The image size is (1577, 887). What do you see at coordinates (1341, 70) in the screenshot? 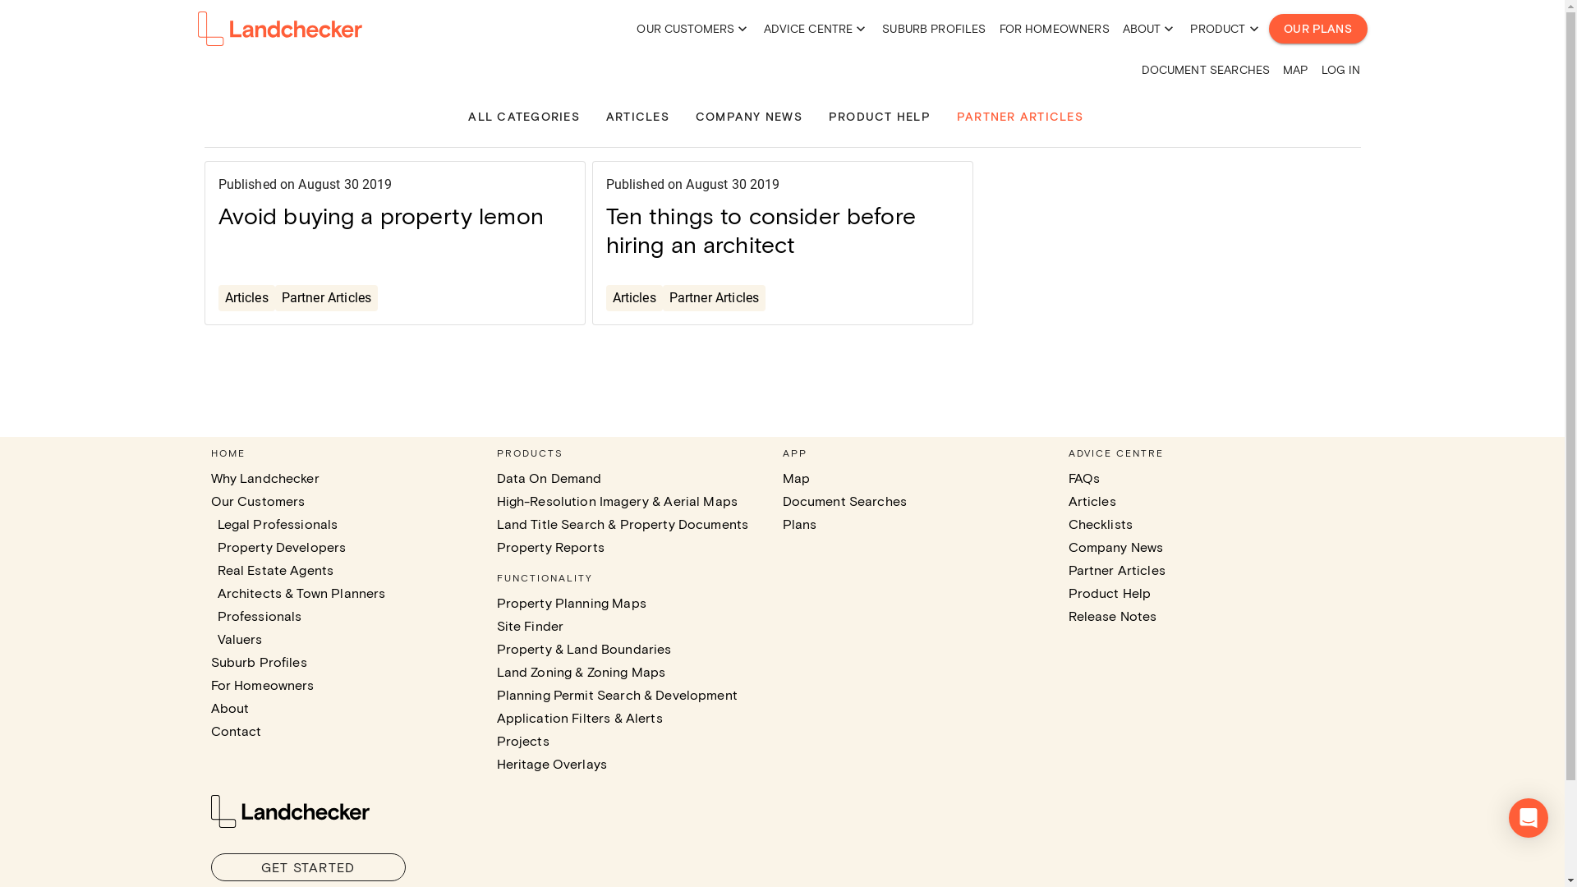
I see `LOG IN` at bounding box center [1341, 70].